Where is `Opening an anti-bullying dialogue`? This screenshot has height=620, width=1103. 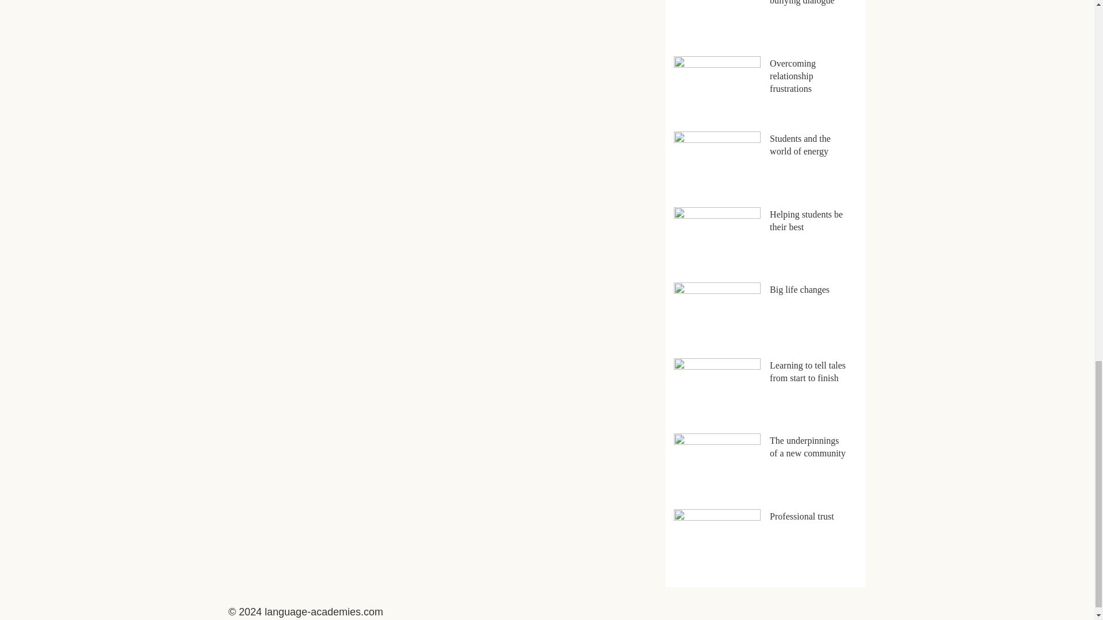 Opening an anti-bullying dialogue is located at coordinates (802, 2).